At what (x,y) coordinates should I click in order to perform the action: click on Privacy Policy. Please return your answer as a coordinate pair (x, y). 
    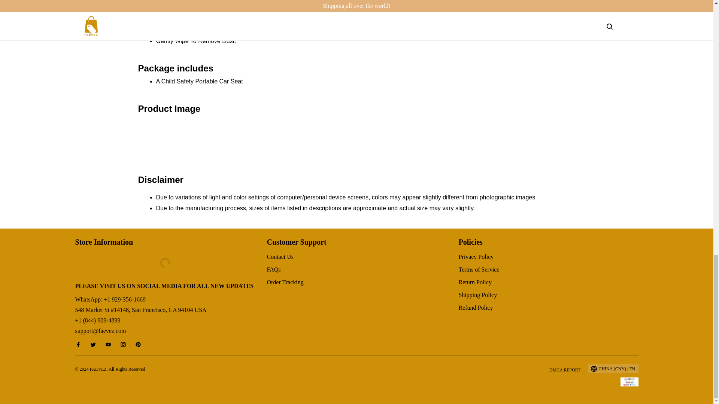
    Looking at the image, I should click on (476, 257).